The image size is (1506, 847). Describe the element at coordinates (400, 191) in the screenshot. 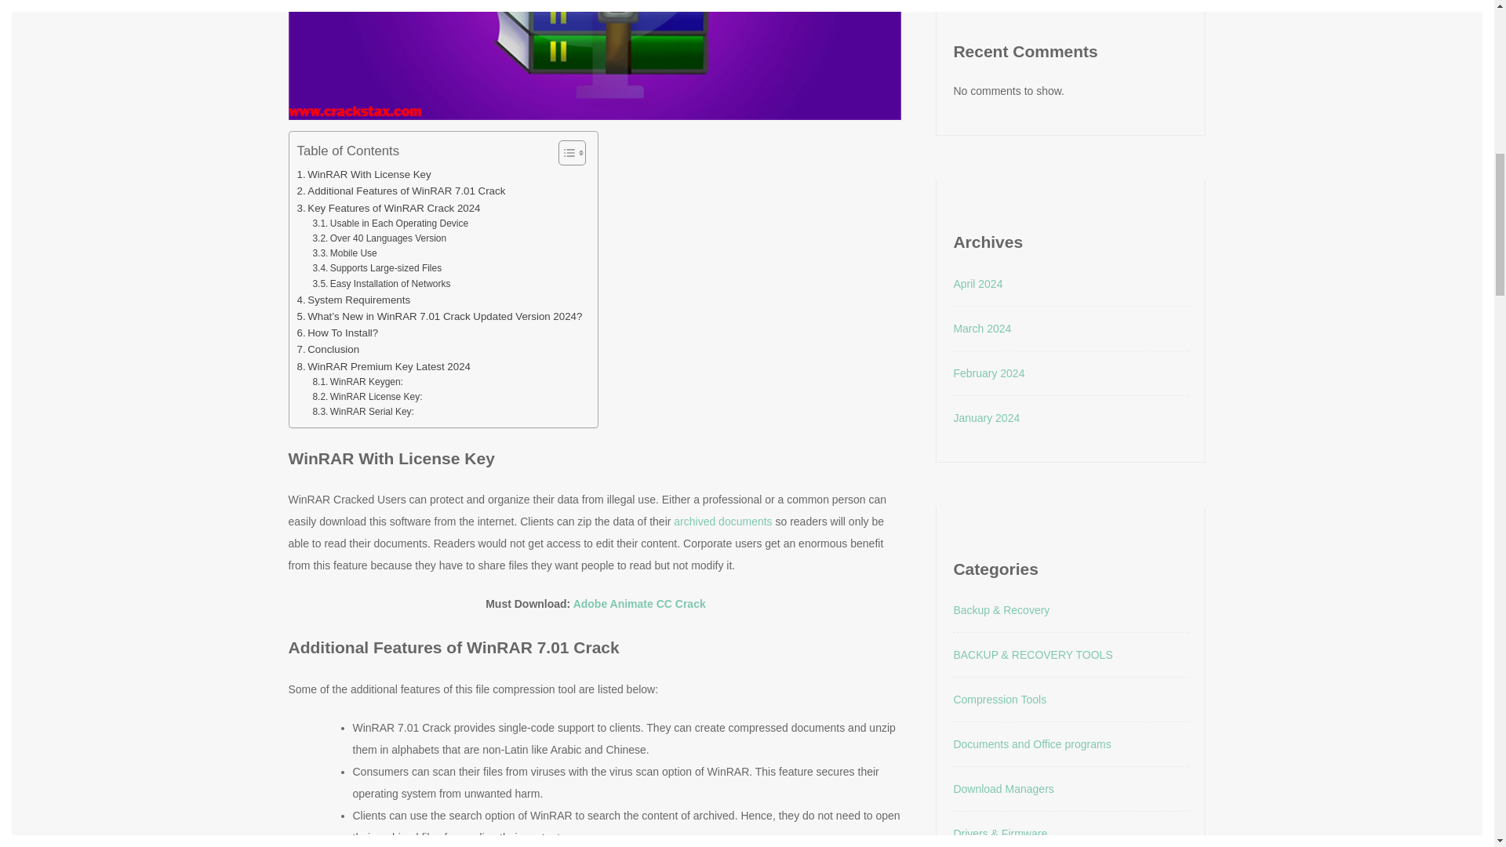

I see `Additional Features of WinRAR 7.01 Crack` at that location.